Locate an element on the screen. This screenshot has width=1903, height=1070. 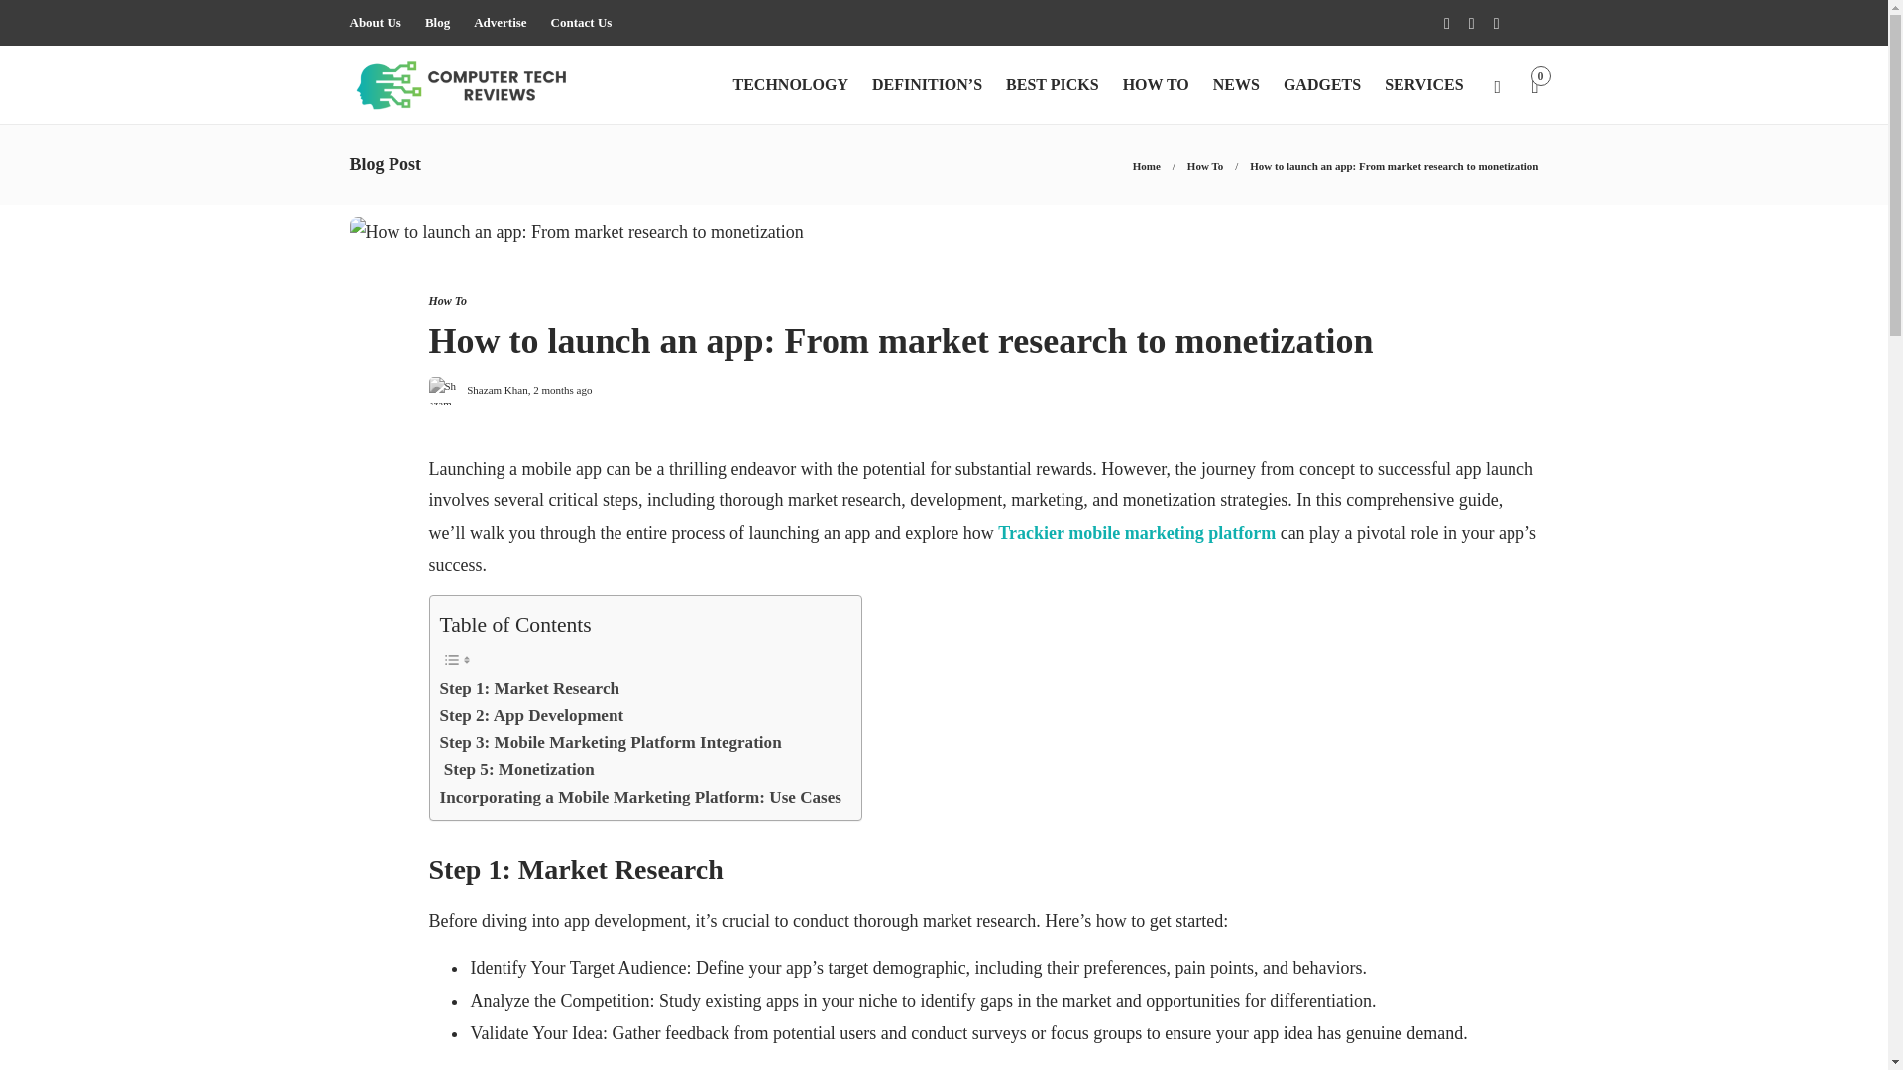
Home is located at coordinates (1146, 166).